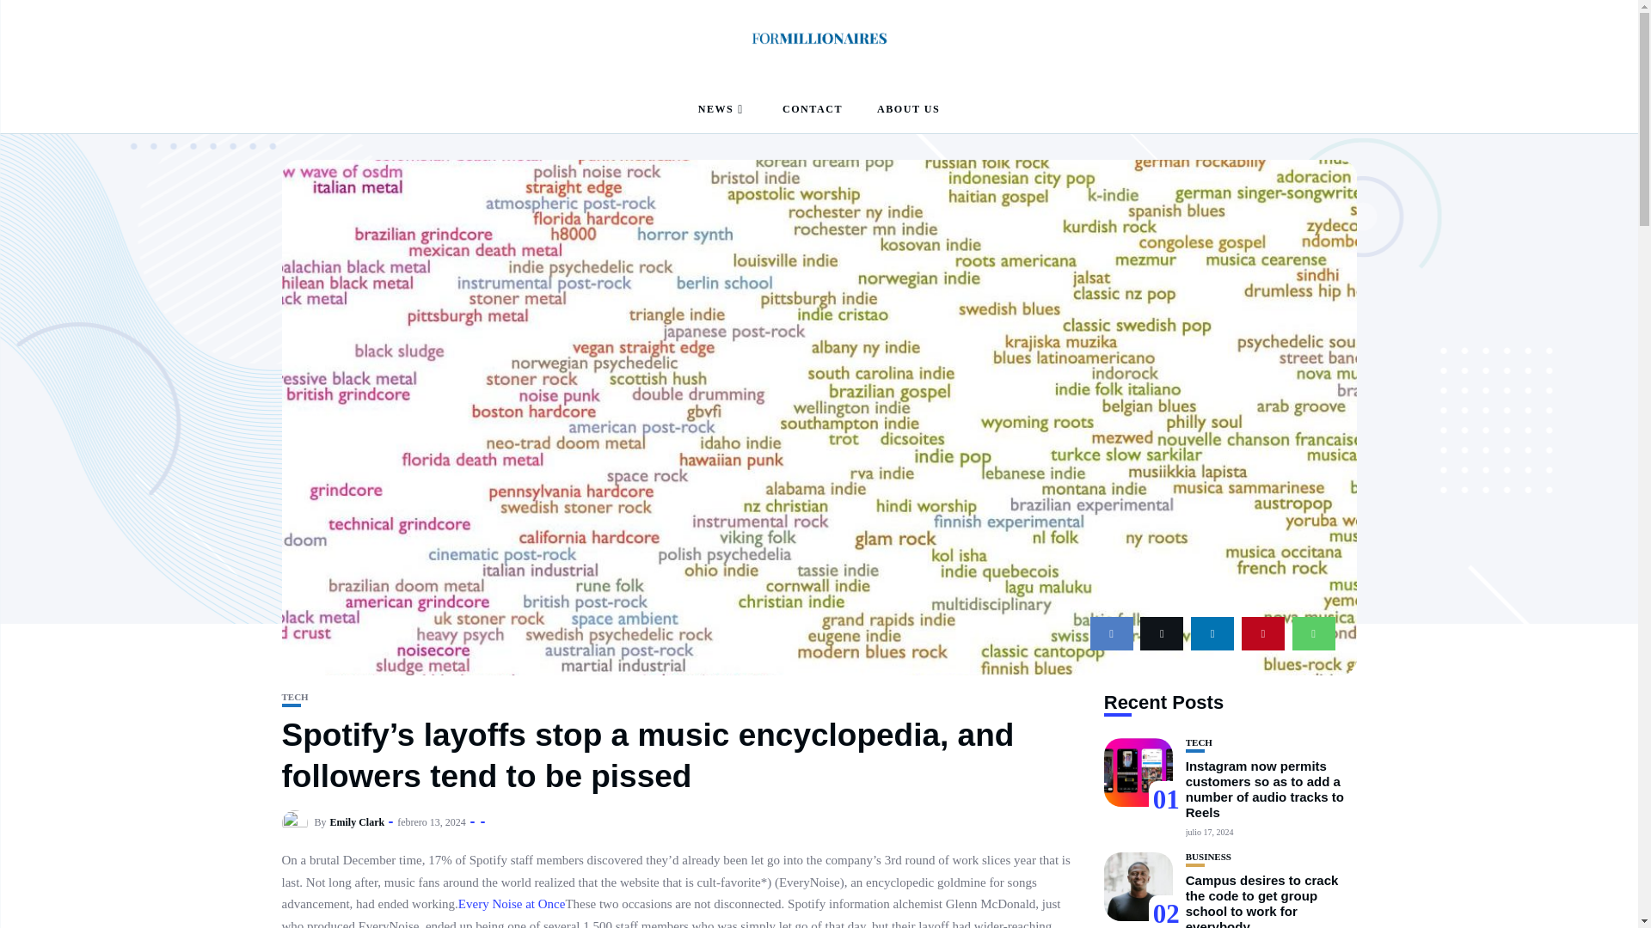  I want to click on facebook, so click(1111, 634).